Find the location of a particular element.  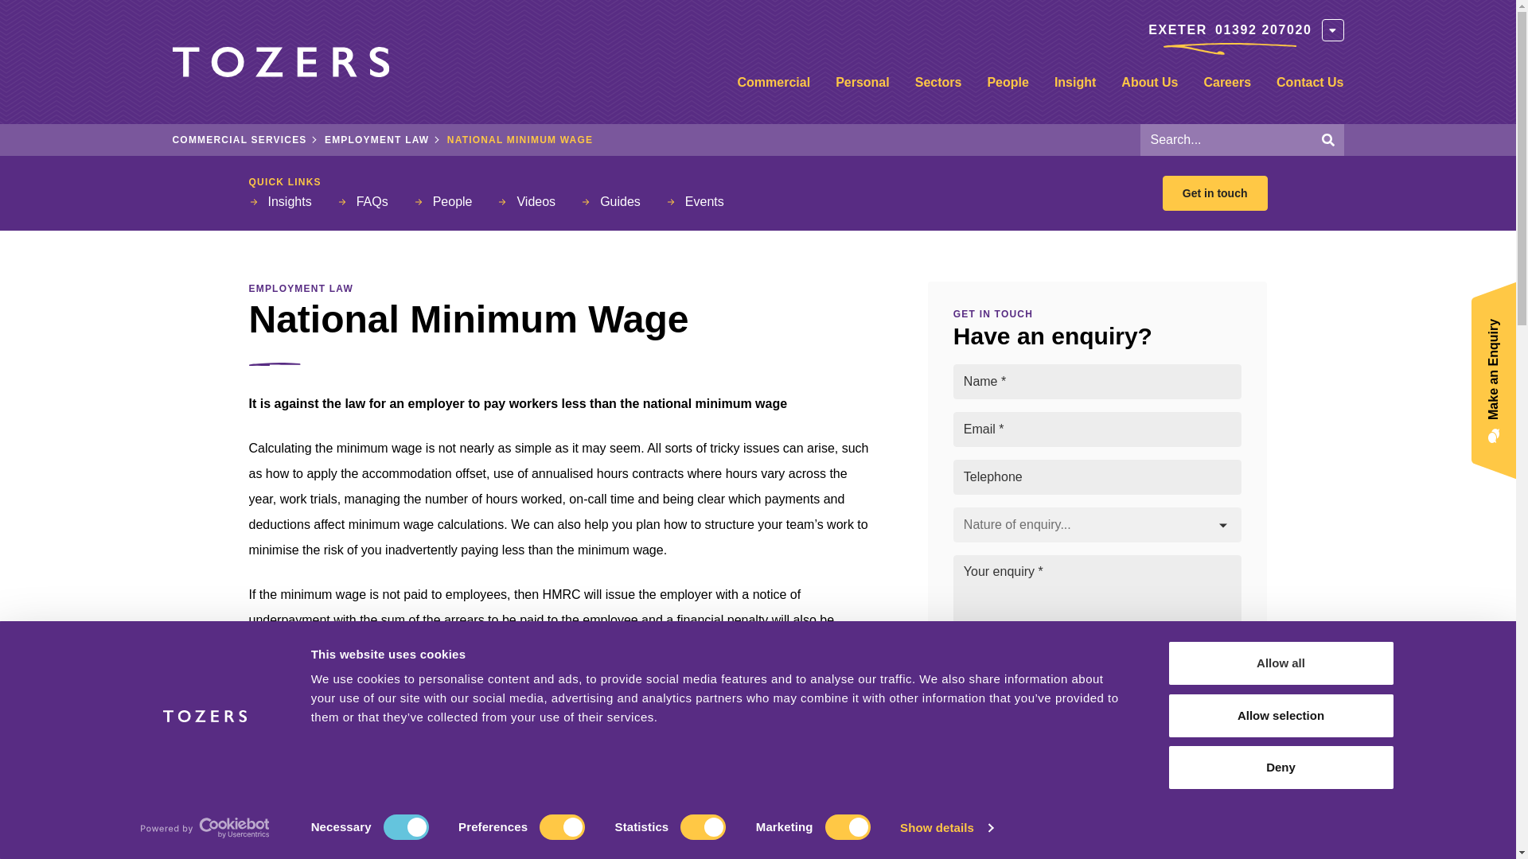

Email is located at coordinates (960, 781).